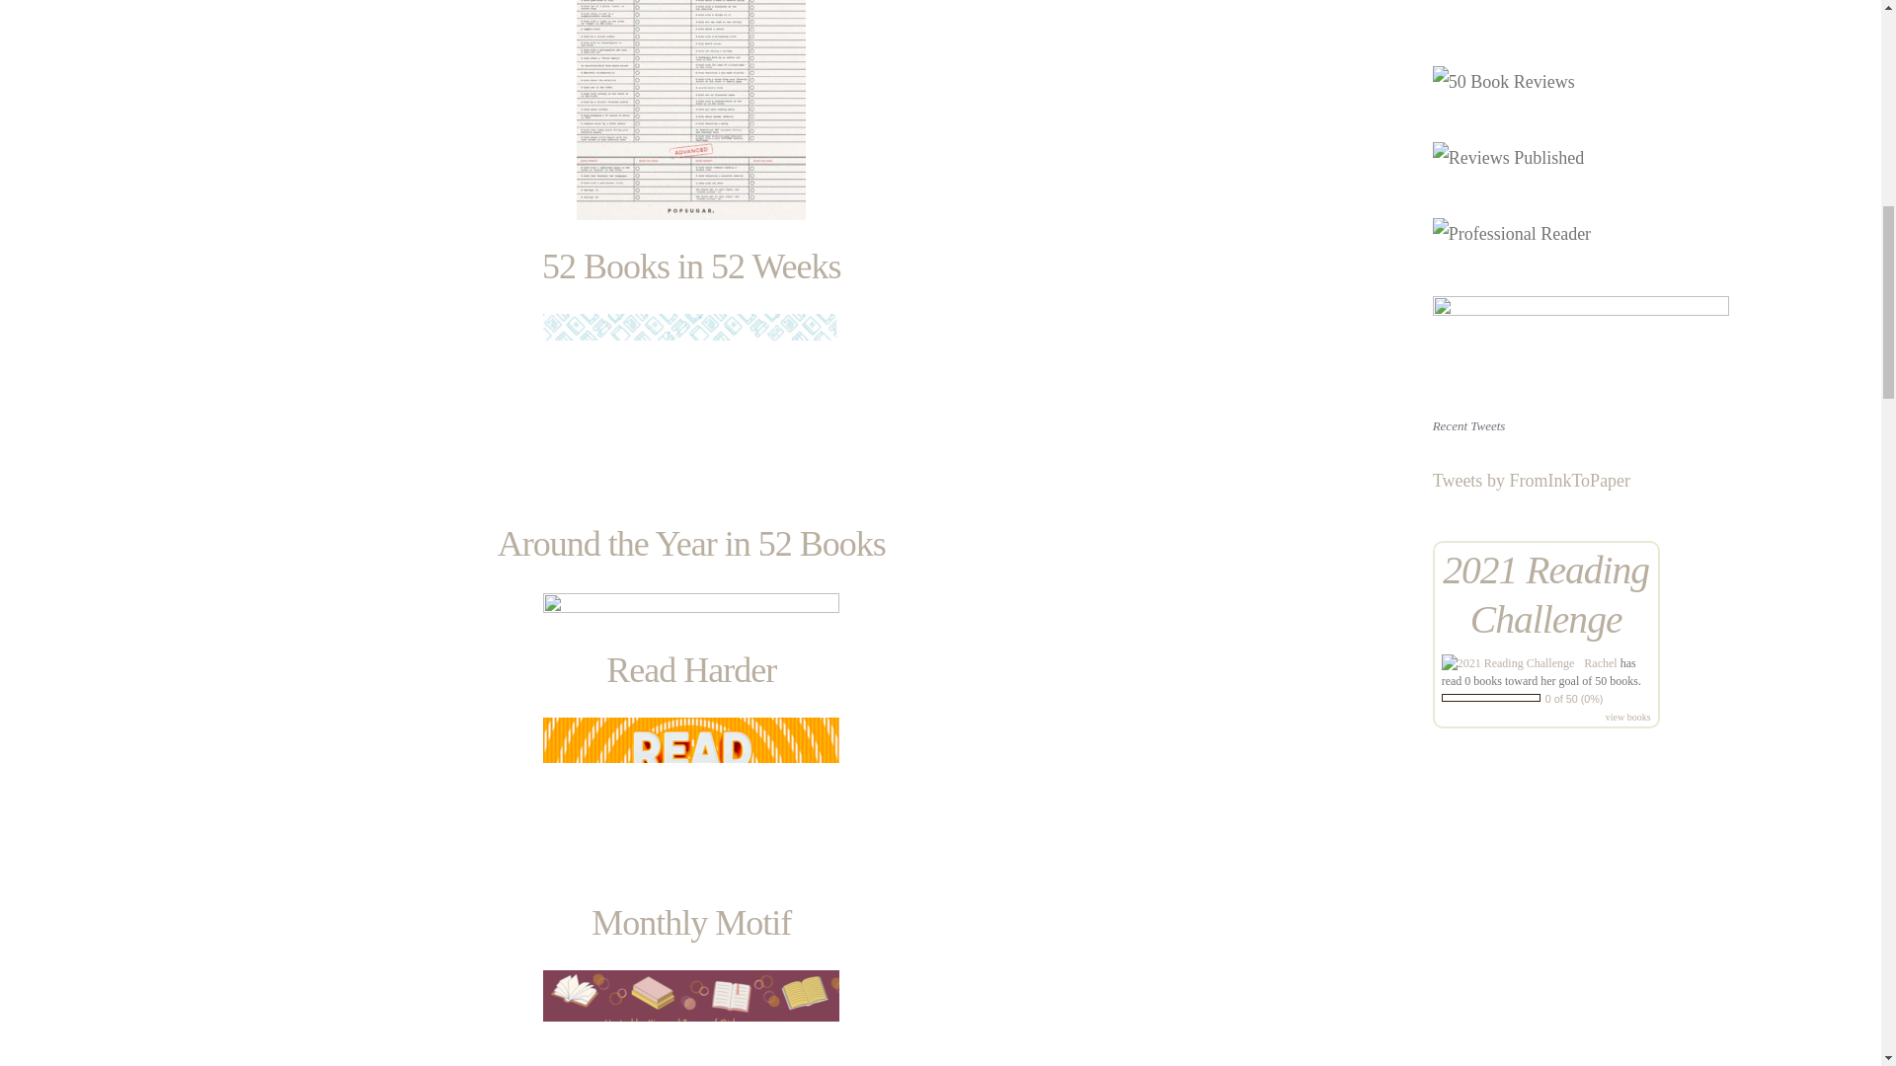 This screenshot has width=1896, height=1066. What do you see at coordinates (691, 544) in the screenshot?
I see `Around the Year in 52 Books` at bounding box center [691, 544].